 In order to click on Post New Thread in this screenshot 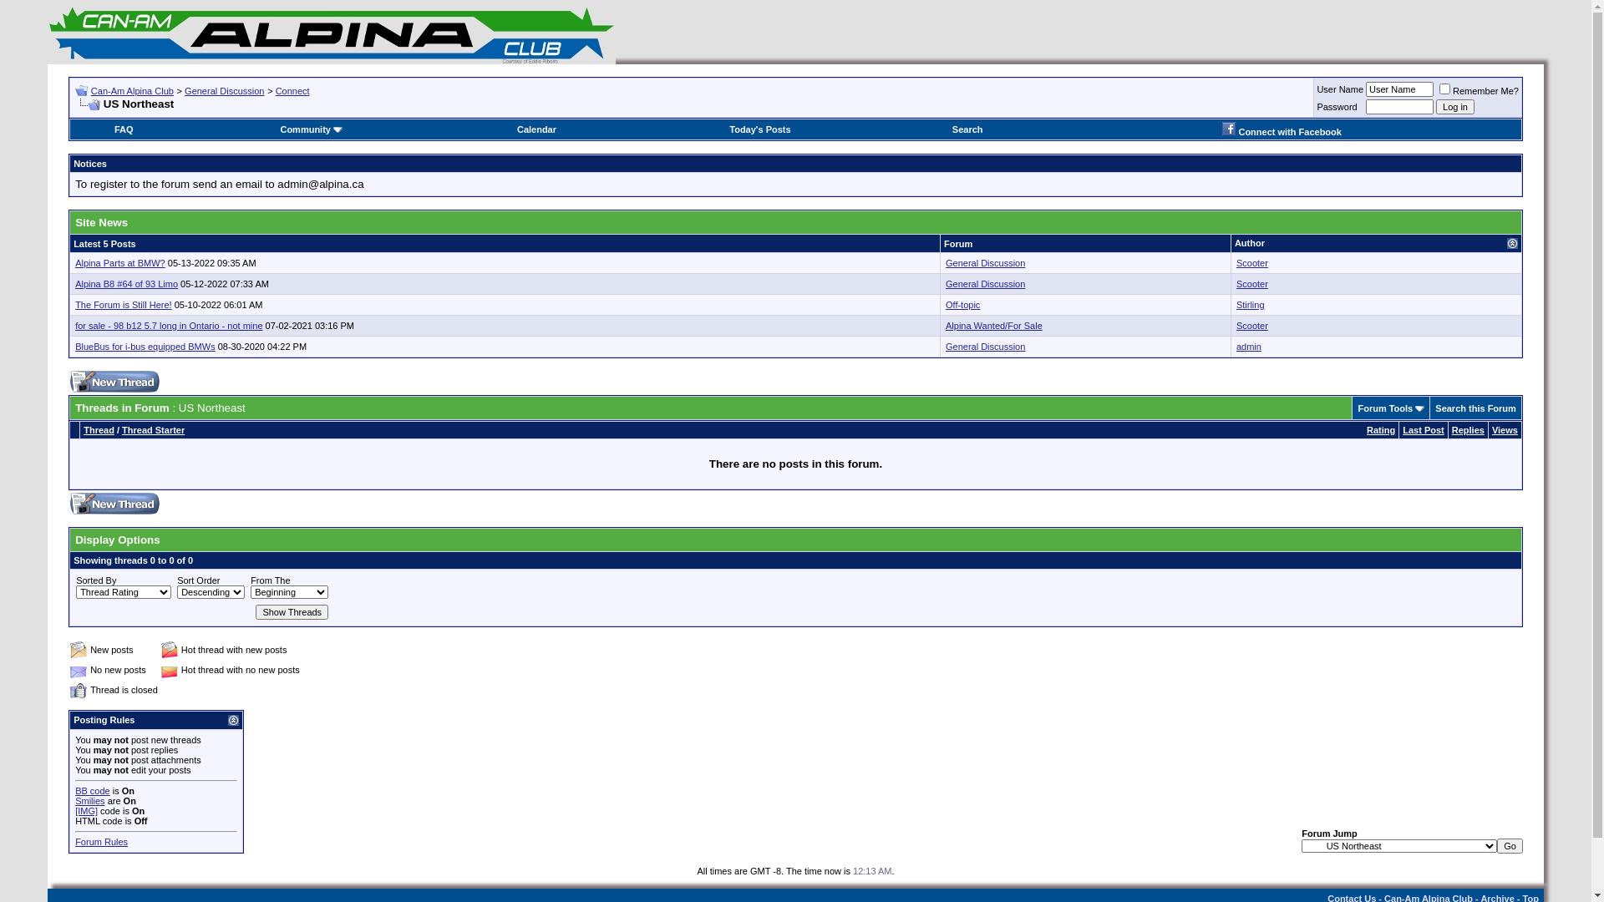, I will do `click(114, 382)`.